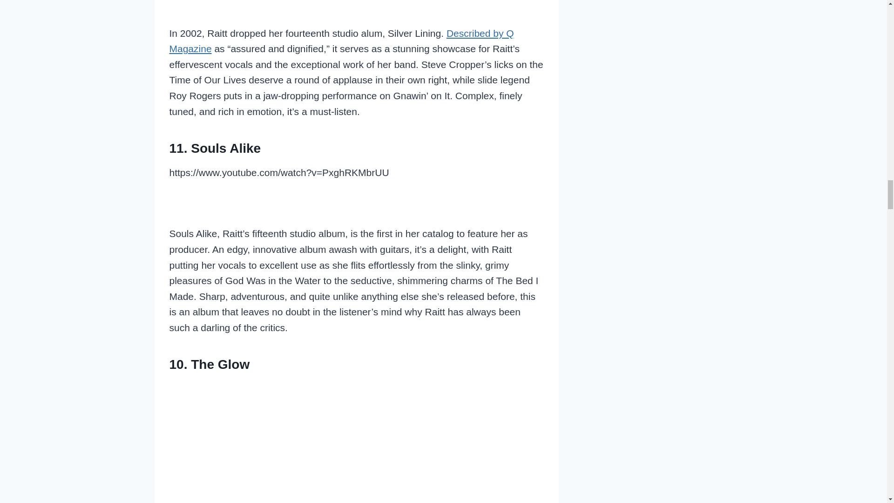 This screenshot has width=894, height=503. I want to click on Described by Q Magazine, so click(342, 41).